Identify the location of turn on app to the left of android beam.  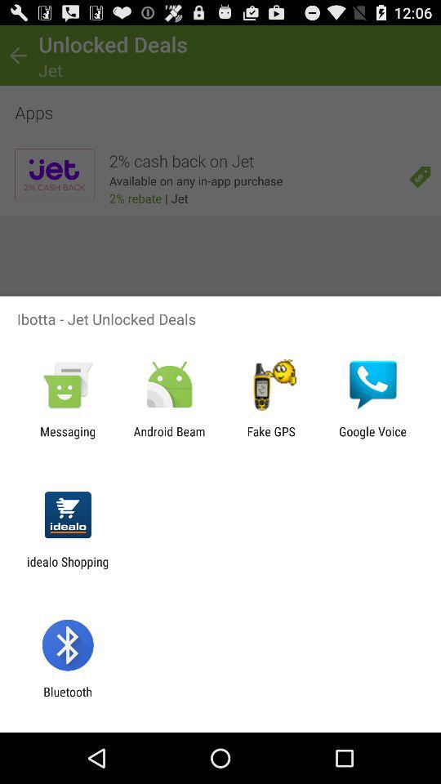
(68, 439).